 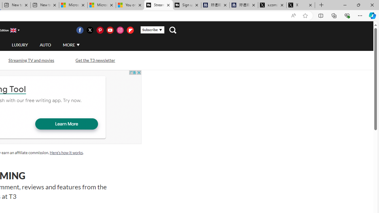 What do you see at coordinates (110, 30) in the screenshot?
I see `Visit us on Youtube` at bounding box center [110, 30].